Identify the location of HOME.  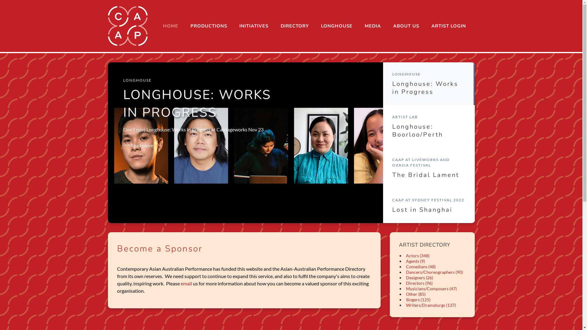
(170, 26).